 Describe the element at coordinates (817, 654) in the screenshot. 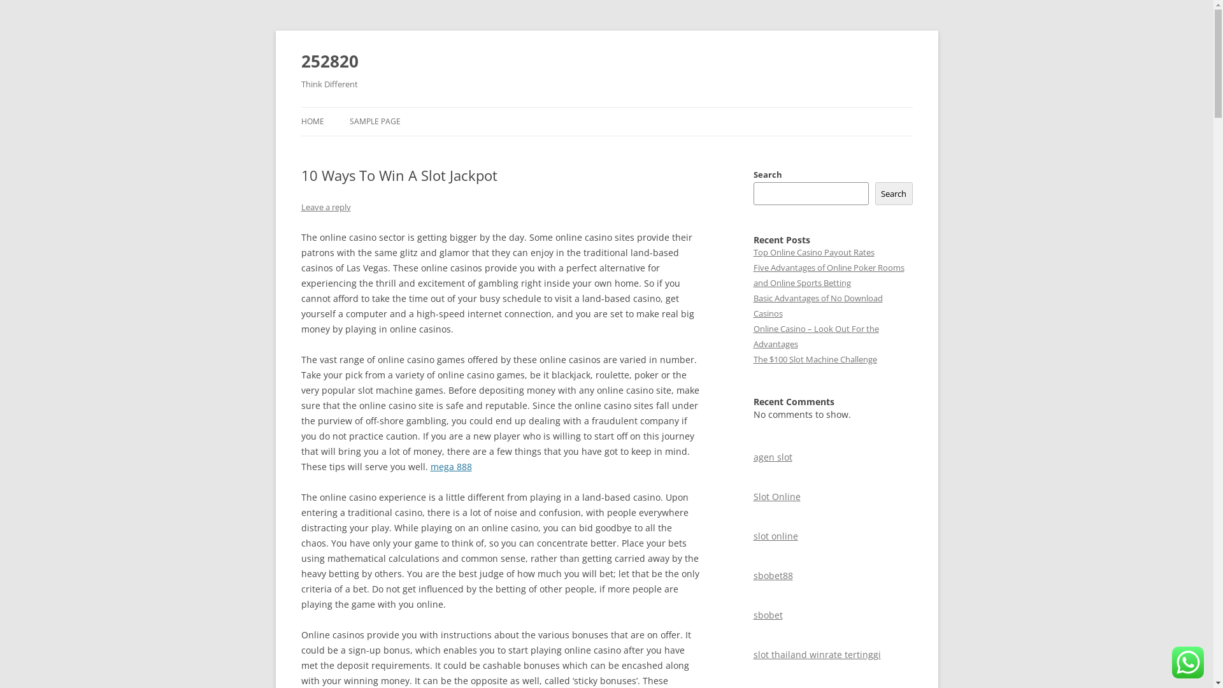

I see `slot thailand winrate tertinggi` at that location.